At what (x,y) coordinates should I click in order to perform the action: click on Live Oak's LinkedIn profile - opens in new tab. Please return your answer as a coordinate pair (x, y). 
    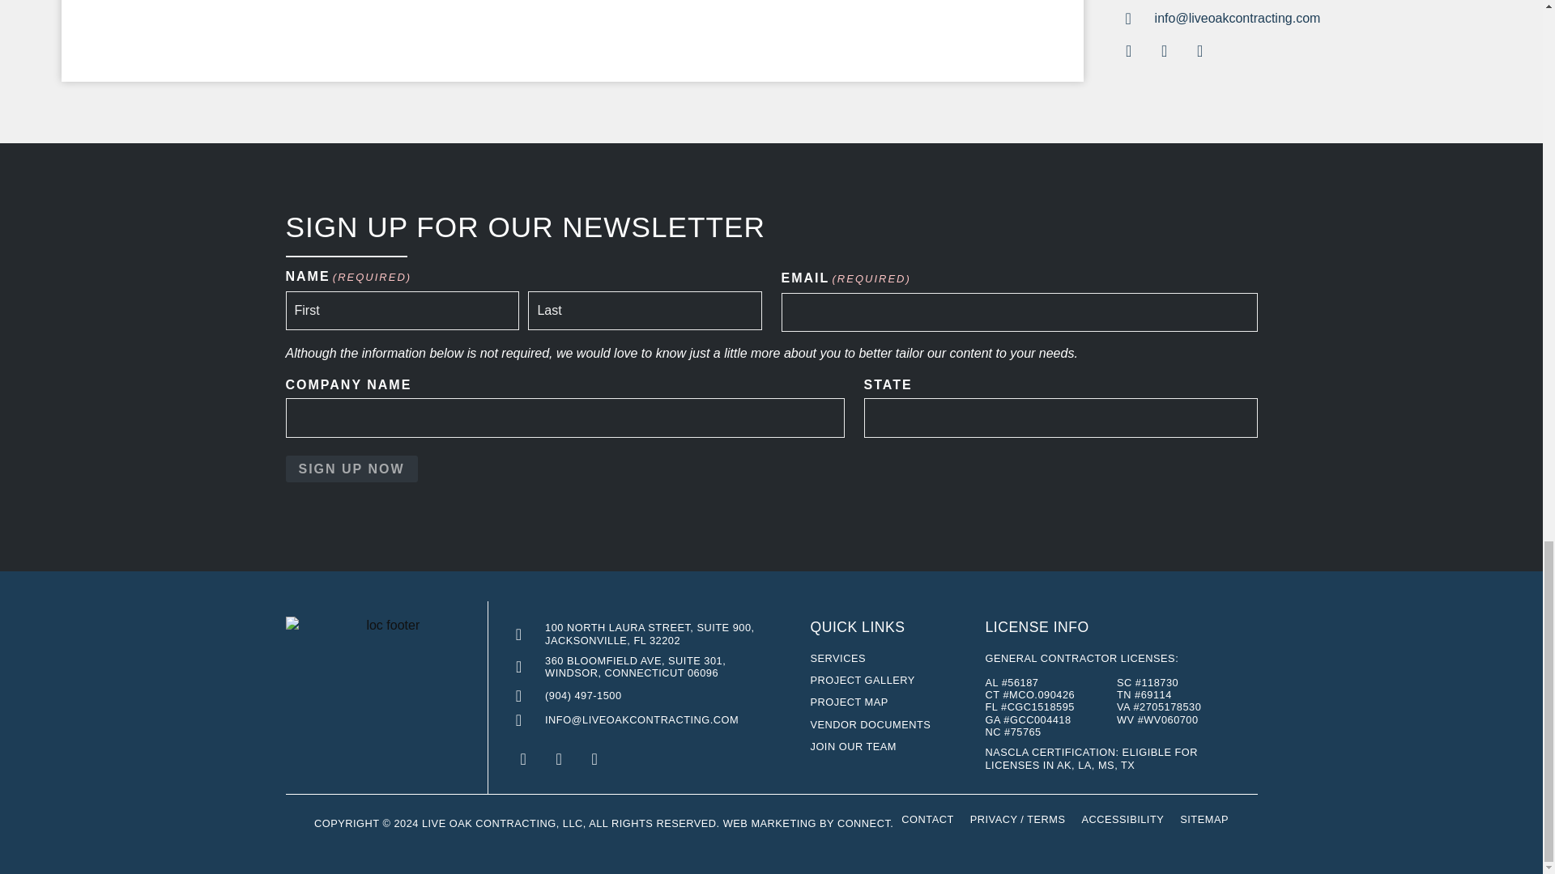
    Looking at the image, I should click on (1165, 51).